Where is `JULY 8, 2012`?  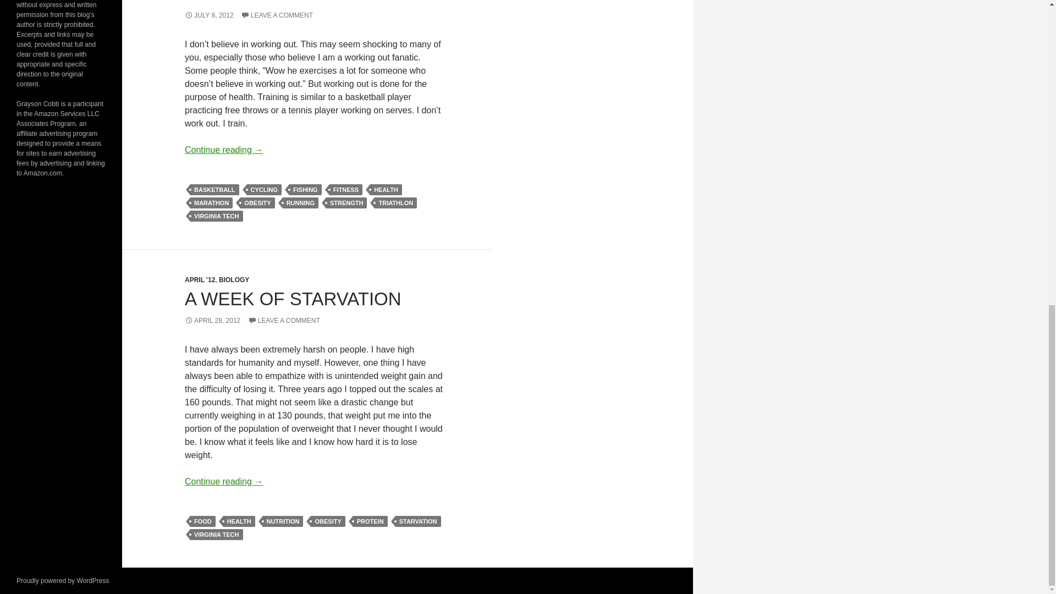 JULY 8, 2012 is located at coordinates (209, 15).